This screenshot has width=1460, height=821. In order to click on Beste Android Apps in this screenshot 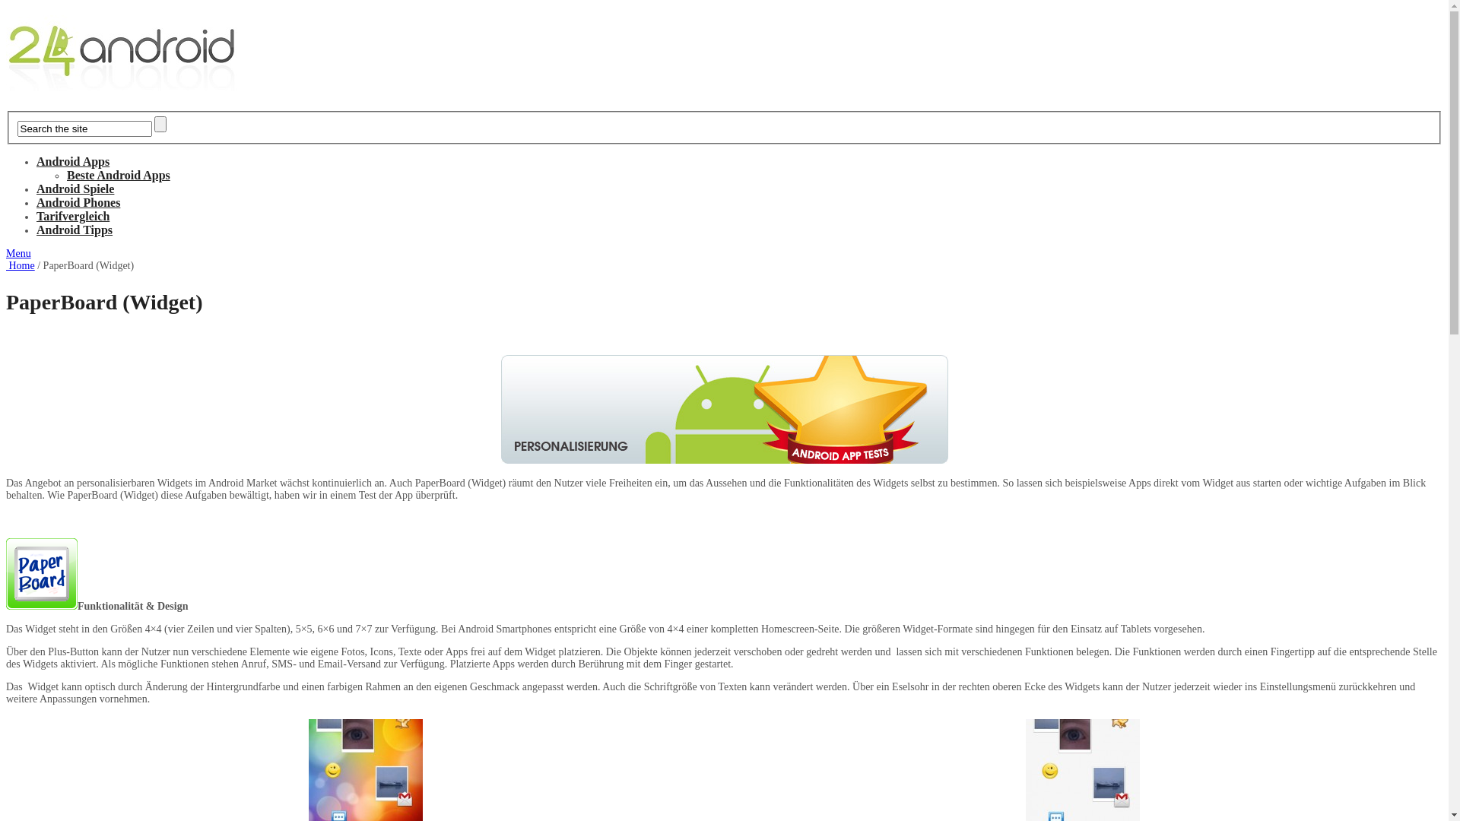, I will do `click(119, 175)`.